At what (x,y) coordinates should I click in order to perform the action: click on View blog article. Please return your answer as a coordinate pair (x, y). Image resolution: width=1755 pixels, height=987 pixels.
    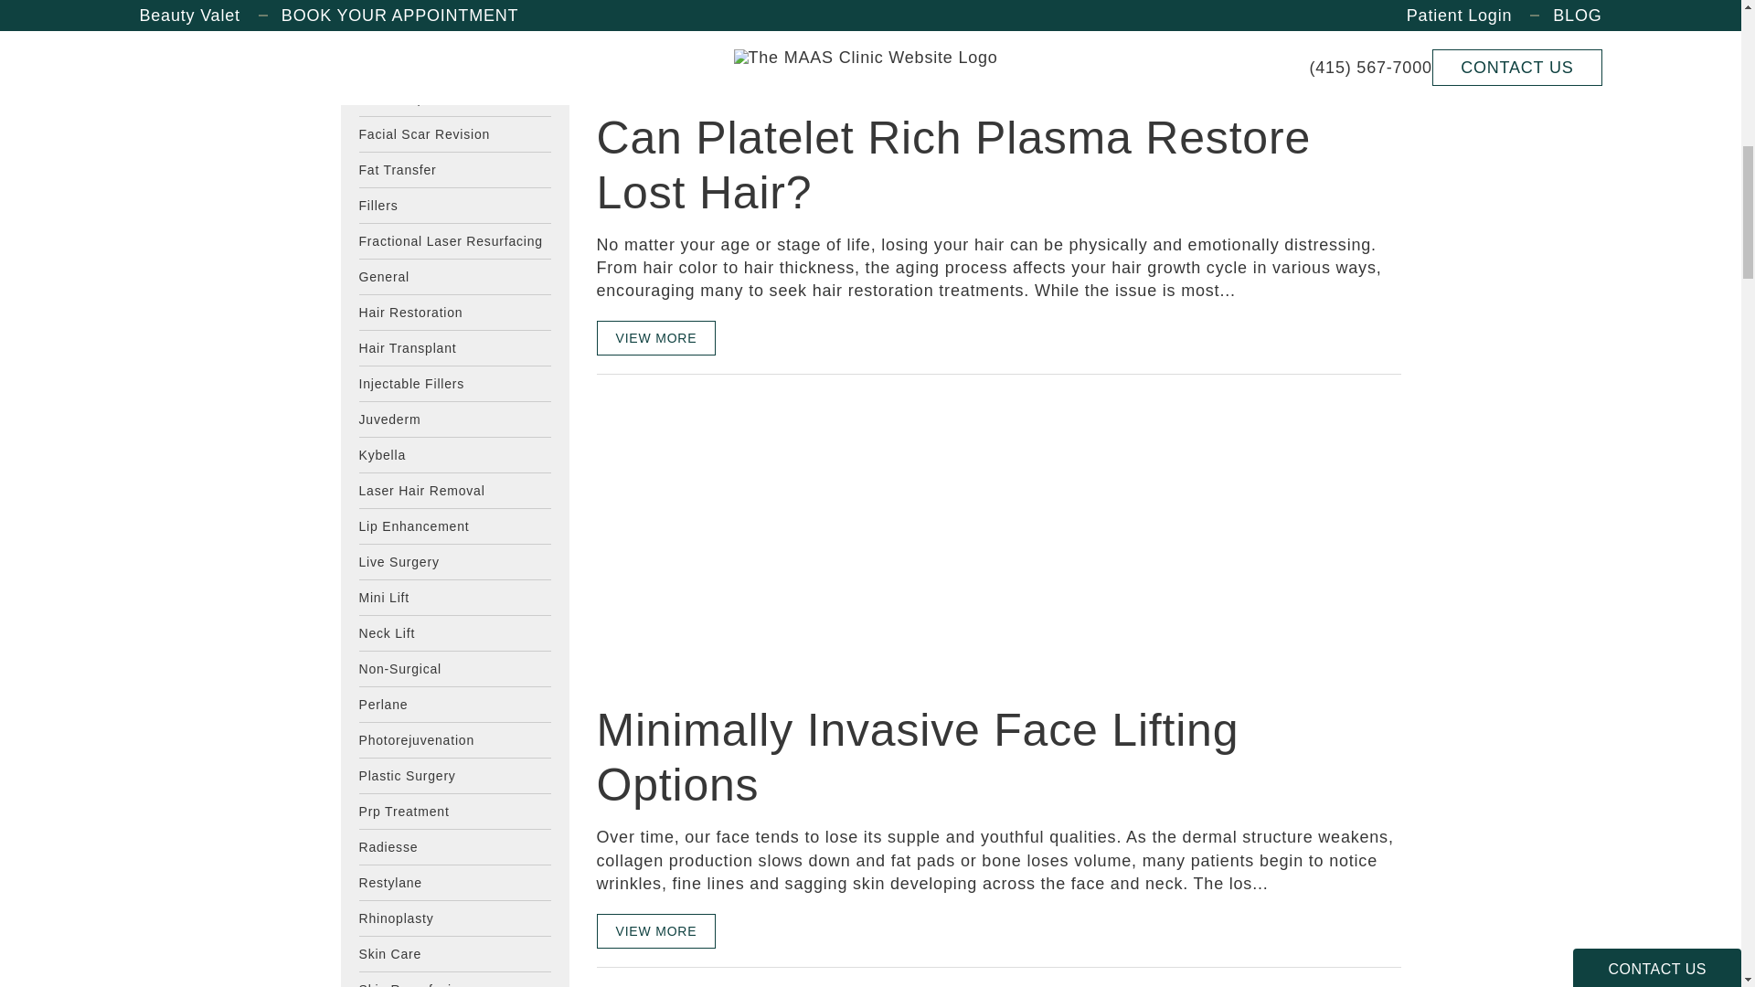
    Looking at the image, I should click on (733, 84).